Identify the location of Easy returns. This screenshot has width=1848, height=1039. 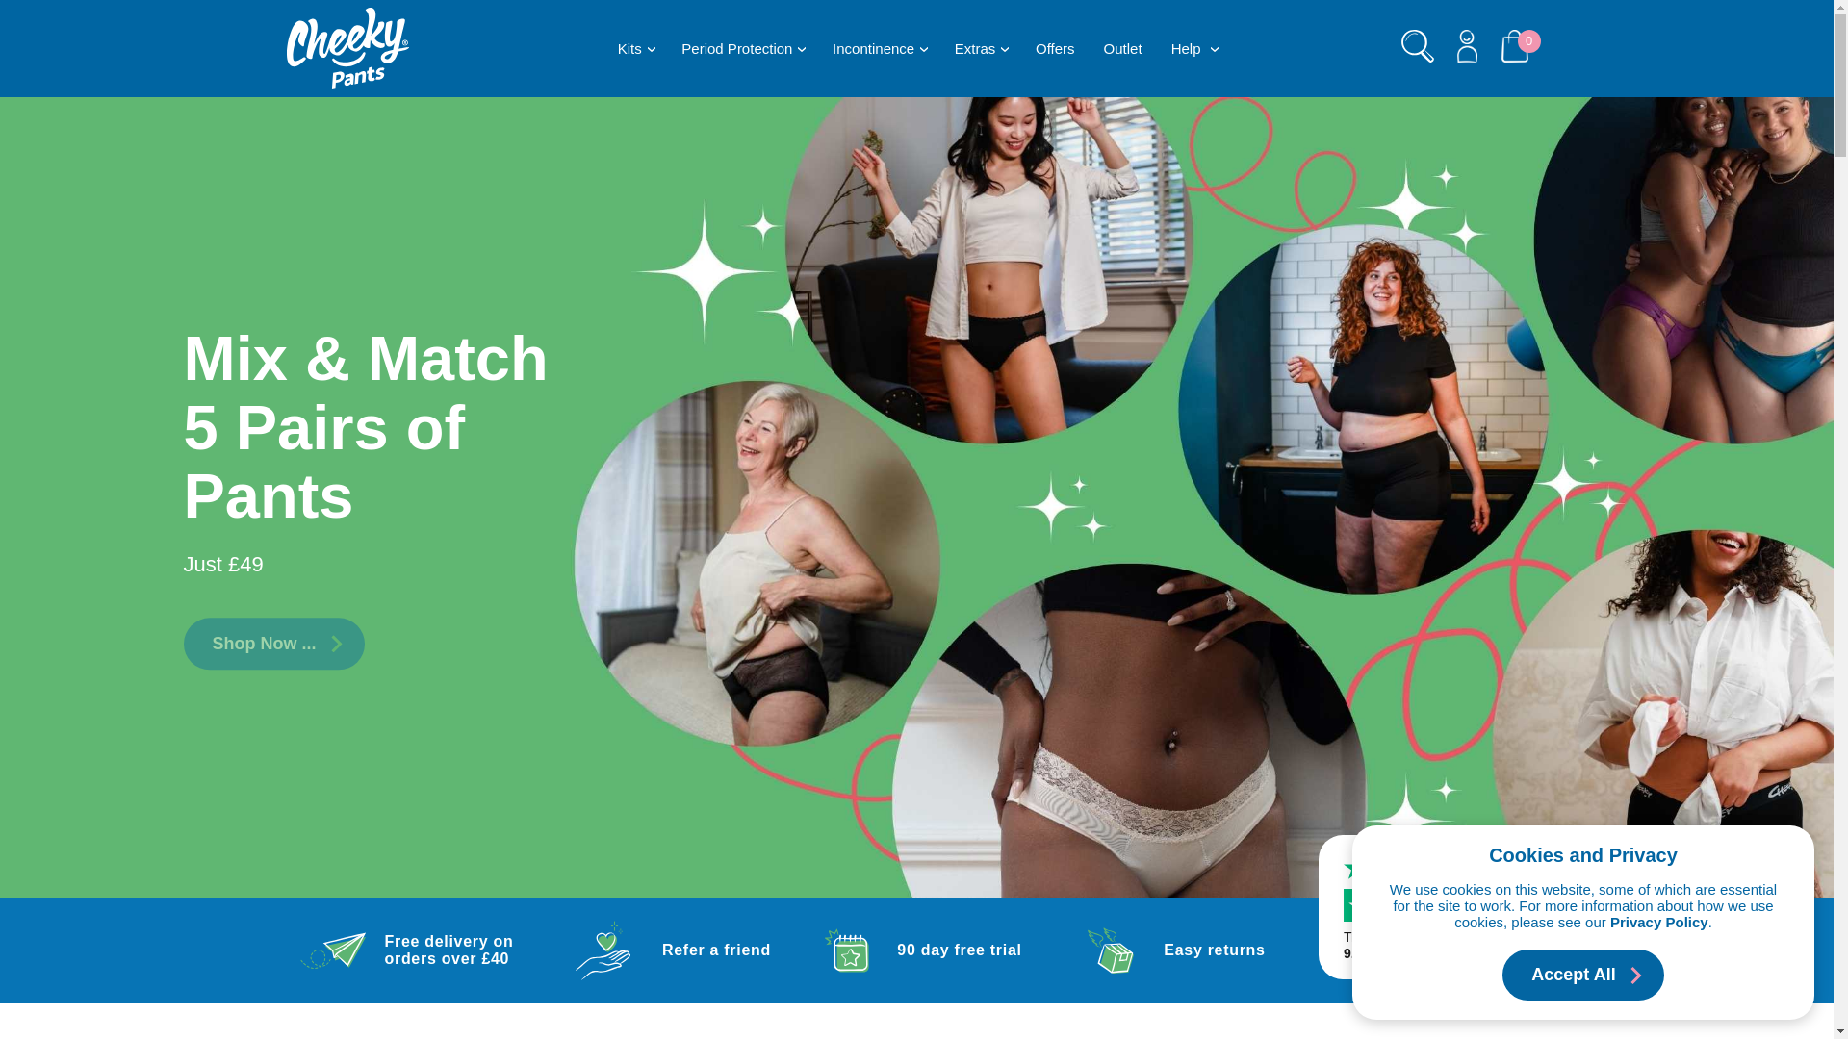
(1168, 950).